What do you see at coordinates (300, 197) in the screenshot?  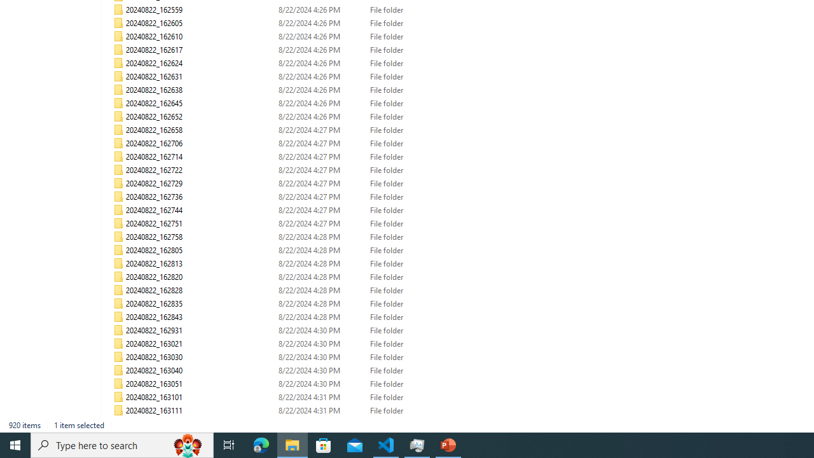 I see `20240822_162736` at bounding box center [300, 197].